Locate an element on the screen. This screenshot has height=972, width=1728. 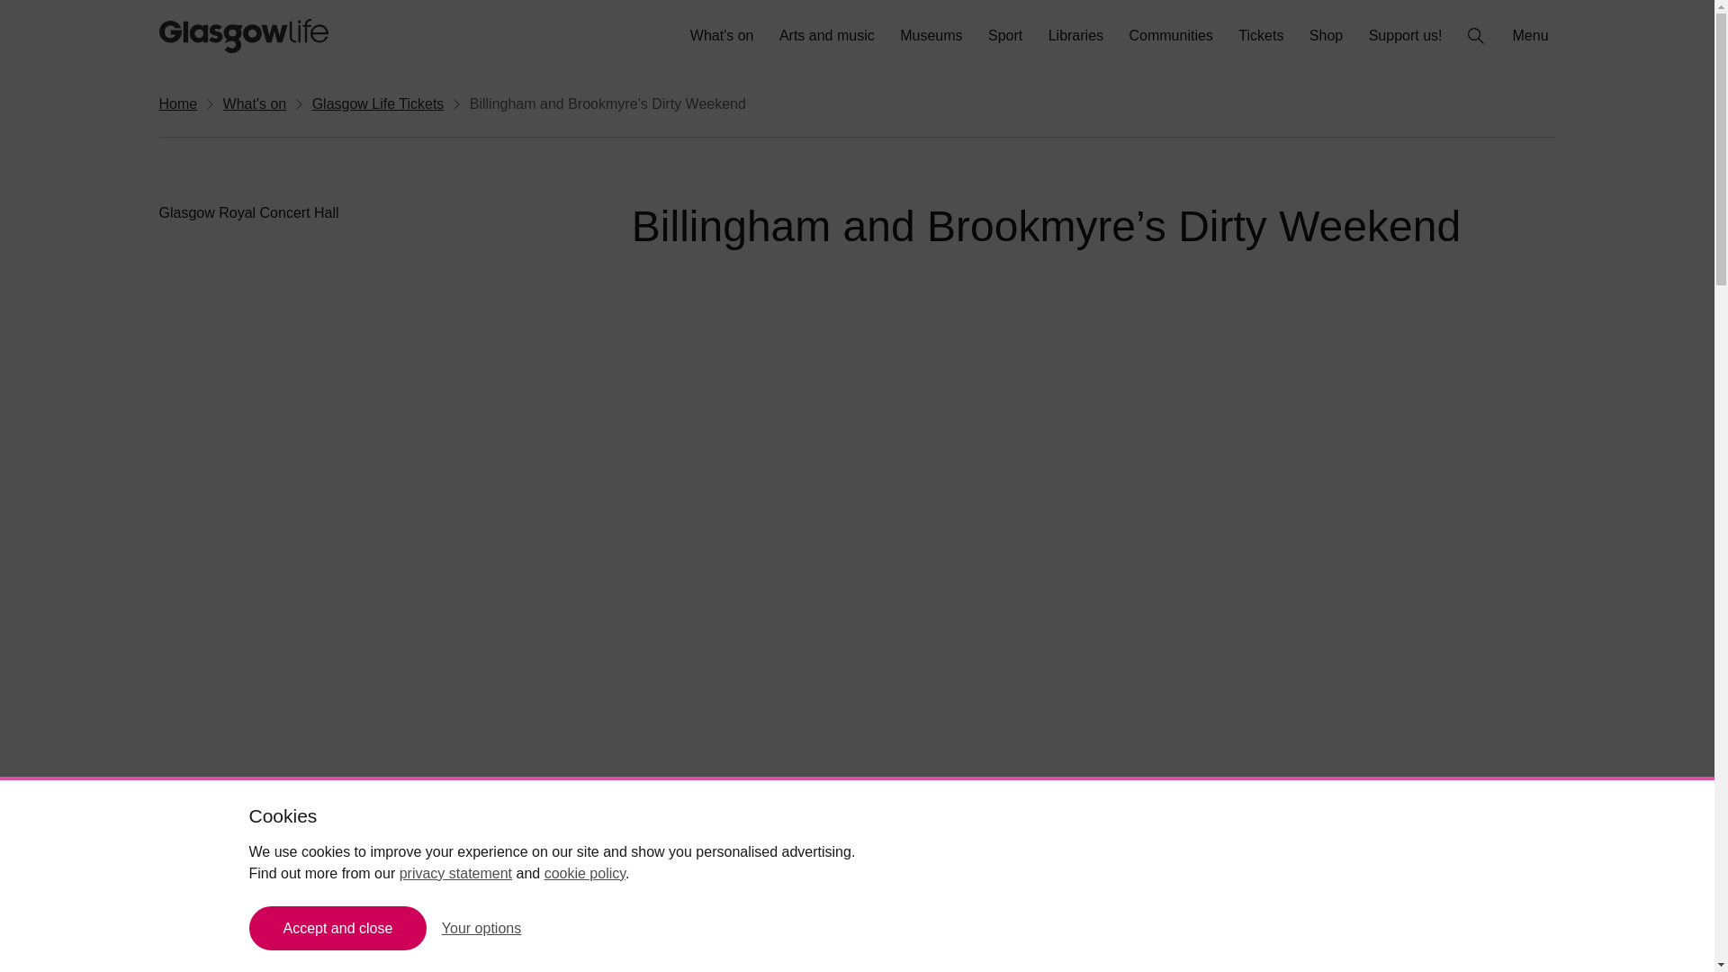
What's on is located at coordinates (722, 36).